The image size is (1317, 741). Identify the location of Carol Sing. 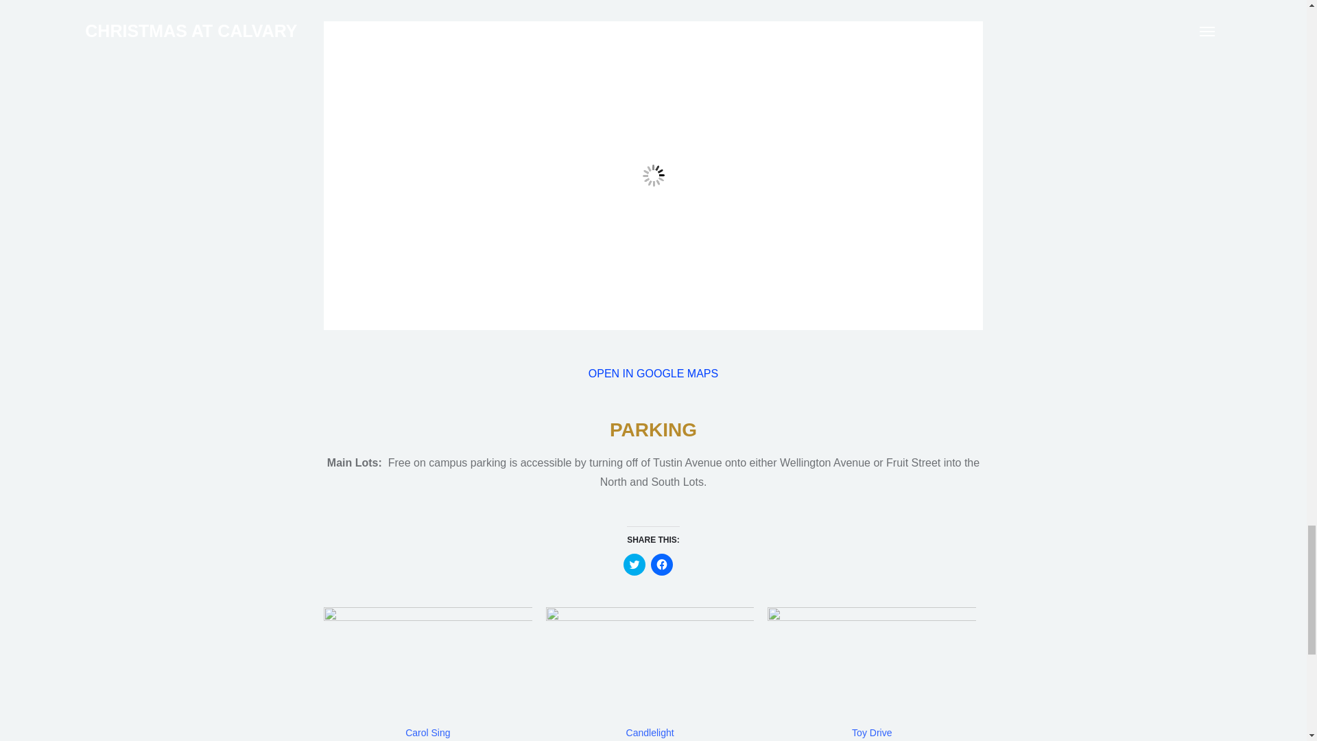
(428, 732).